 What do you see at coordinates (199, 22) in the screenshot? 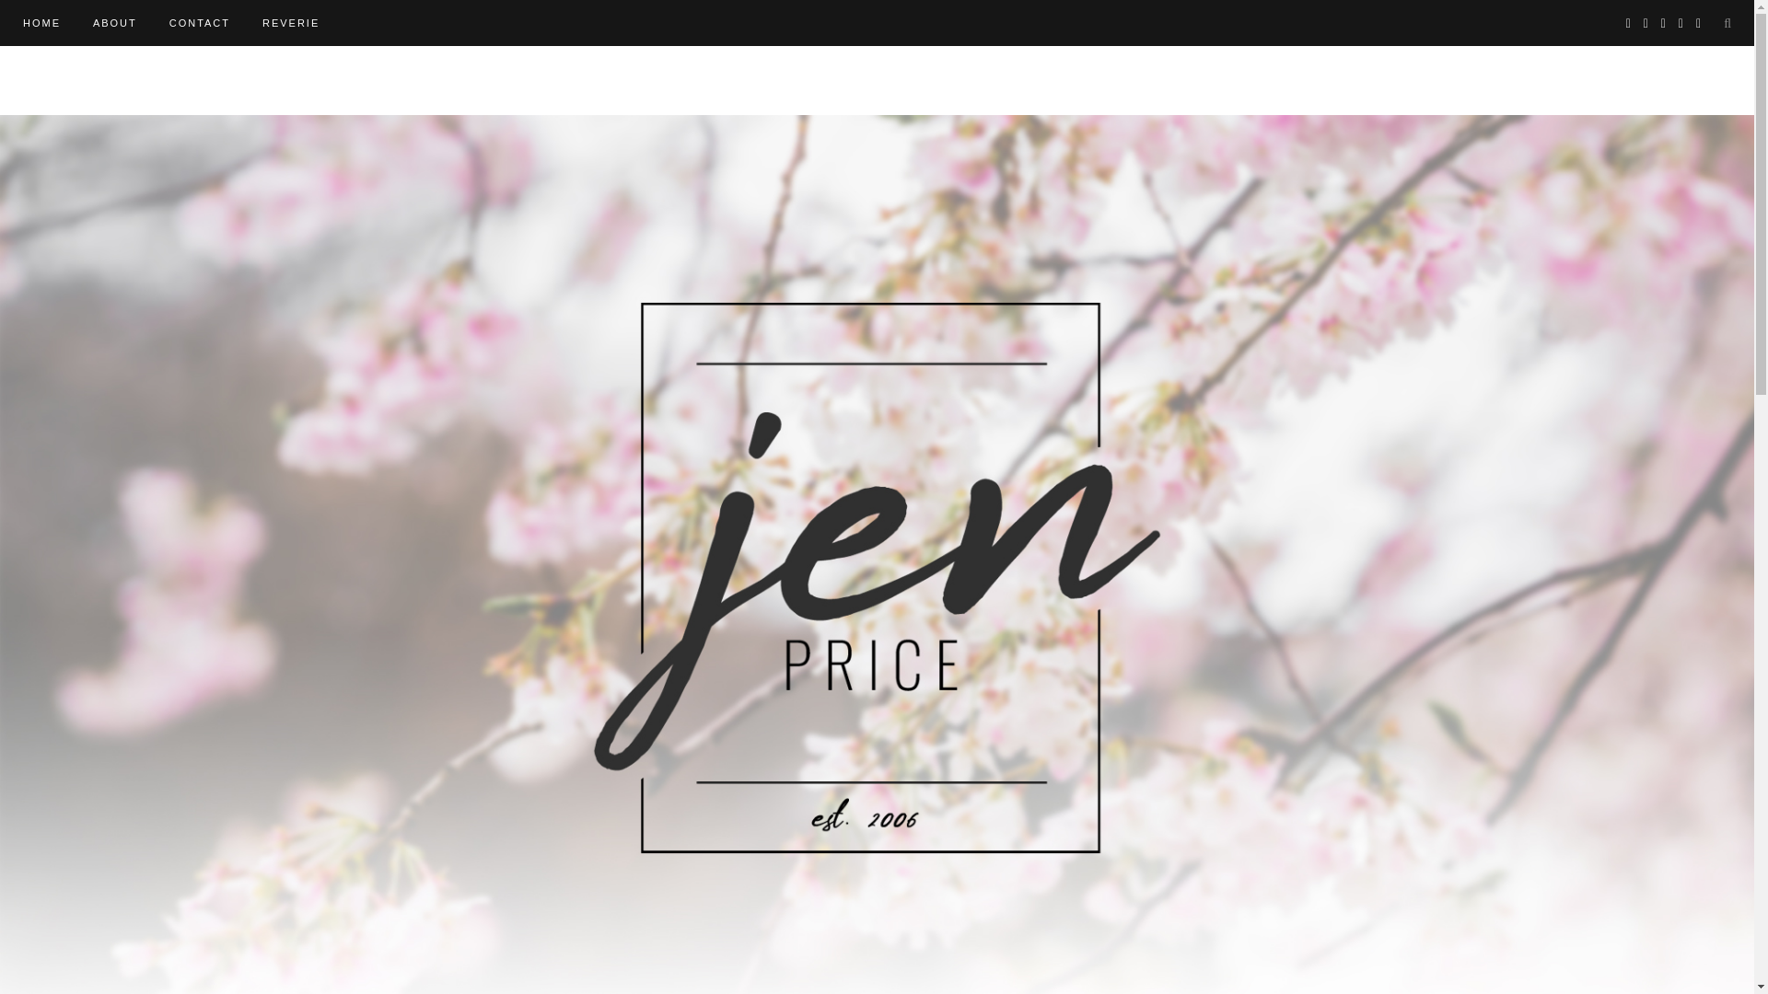
I see `CONTACT` at bounding box center [199, 22].